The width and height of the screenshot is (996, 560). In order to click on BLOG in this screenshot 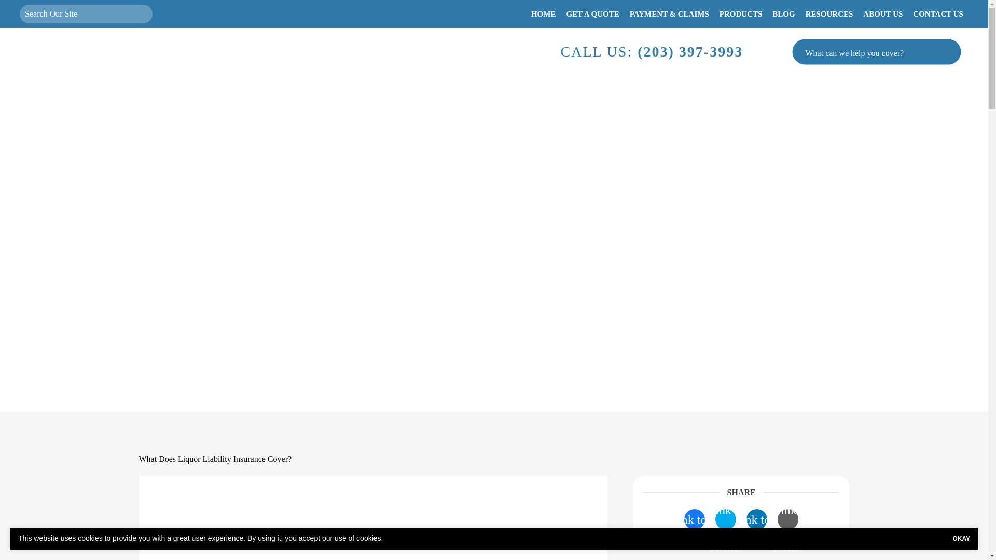, I will do `click(783, 14)`.